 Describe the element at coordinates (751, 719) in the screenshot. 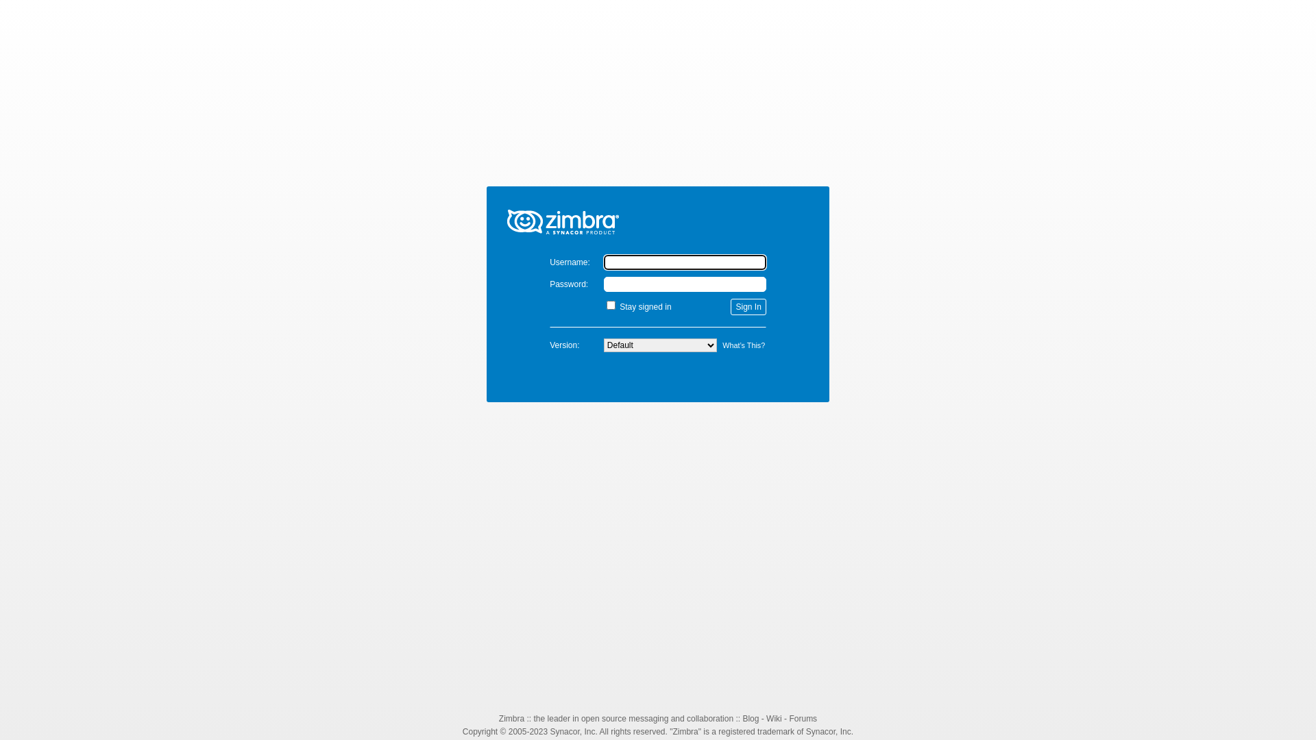

I see `Blog` at that location.